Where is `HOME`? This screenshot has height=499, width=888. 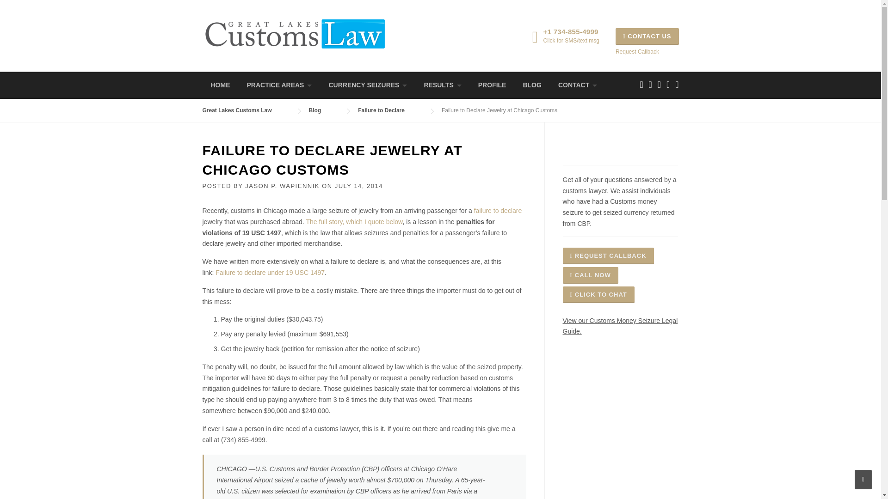
HOME is located at coordinates (220, 85).